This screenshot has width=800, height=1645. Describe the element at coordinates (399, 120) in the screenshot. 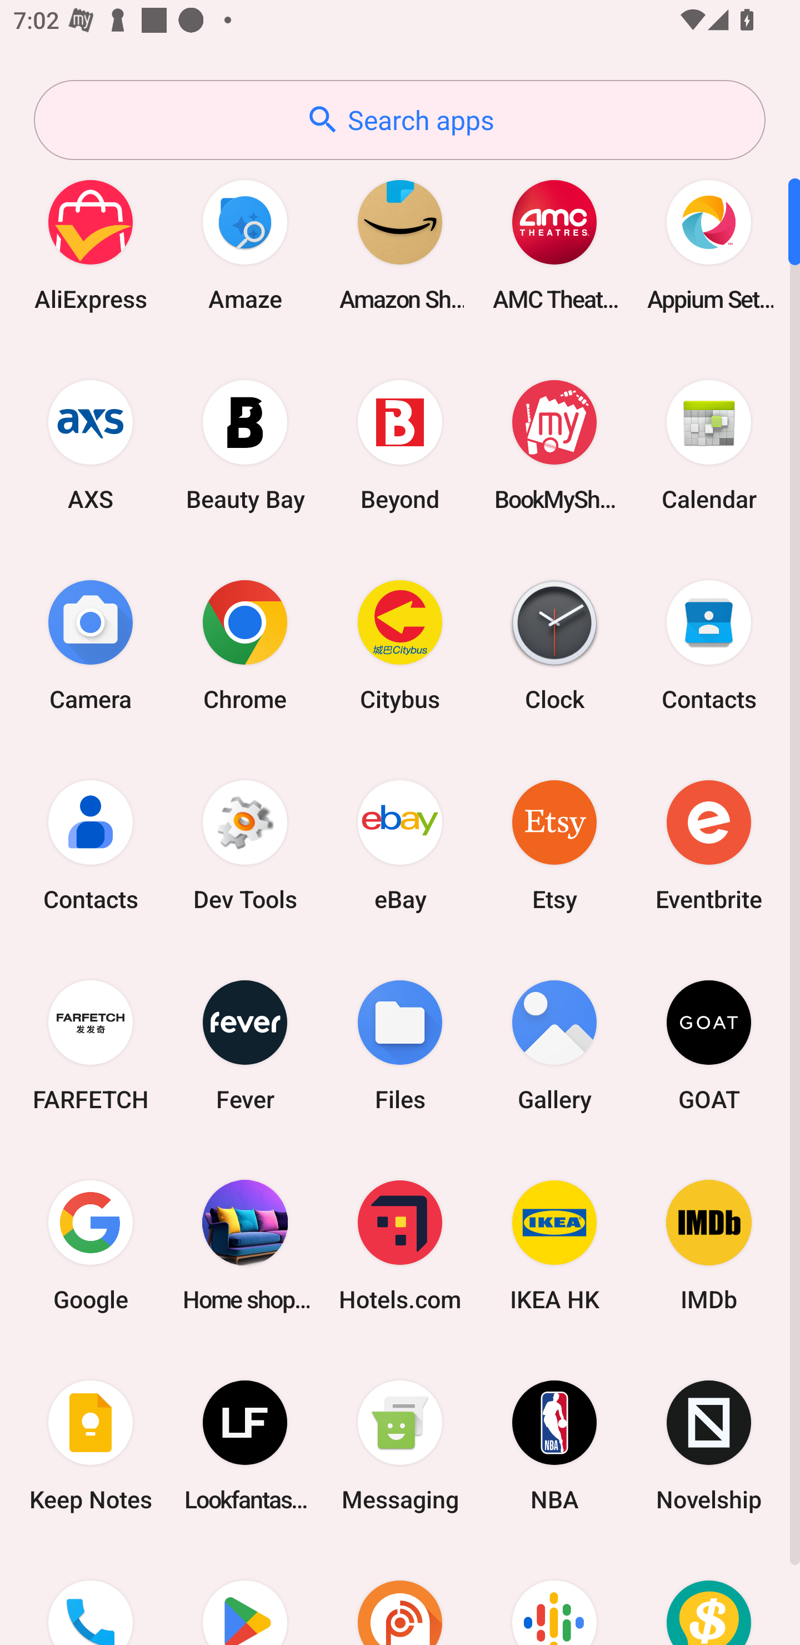

I see `  Search apps` at that location.